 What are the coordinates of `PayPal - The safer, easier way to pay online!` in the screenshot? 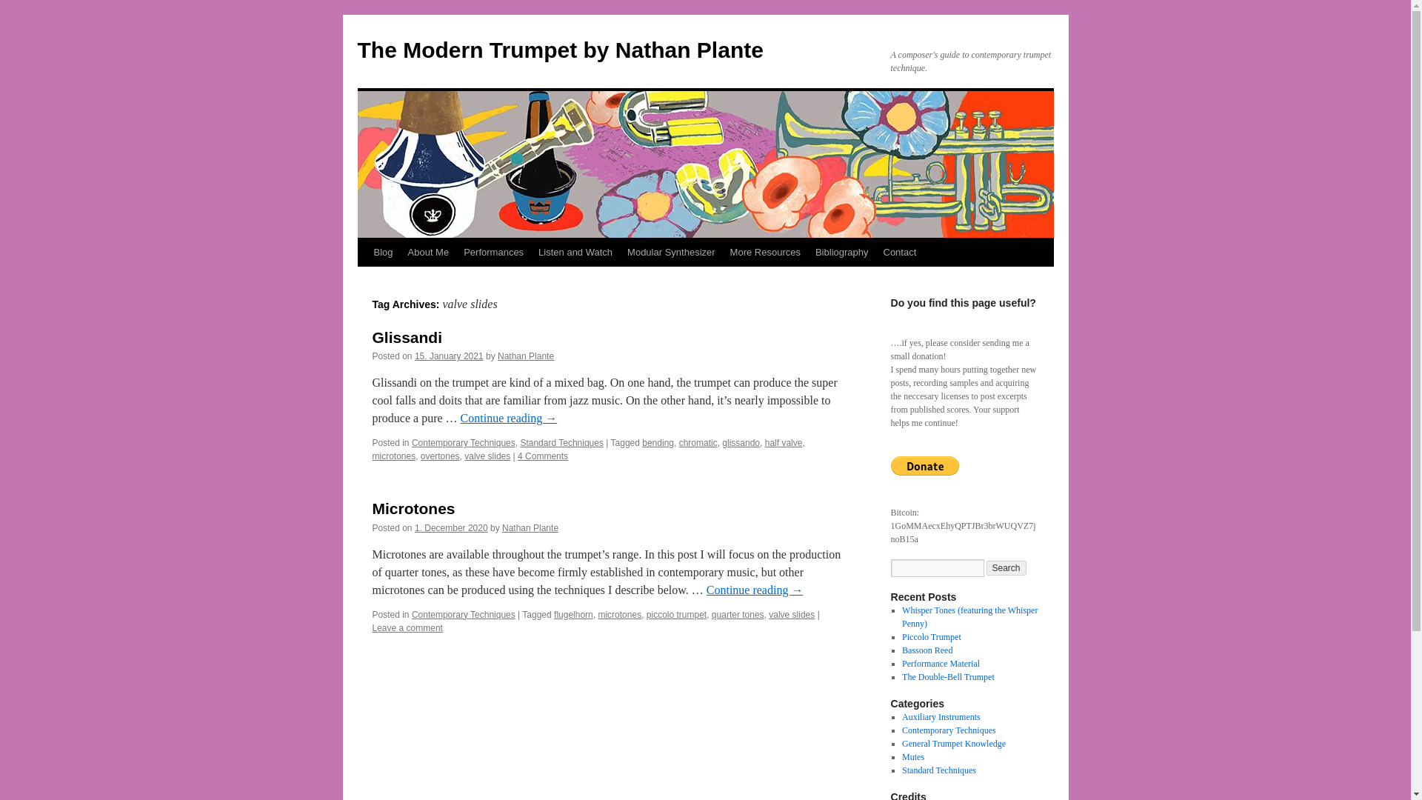 It's located at (924, 465).